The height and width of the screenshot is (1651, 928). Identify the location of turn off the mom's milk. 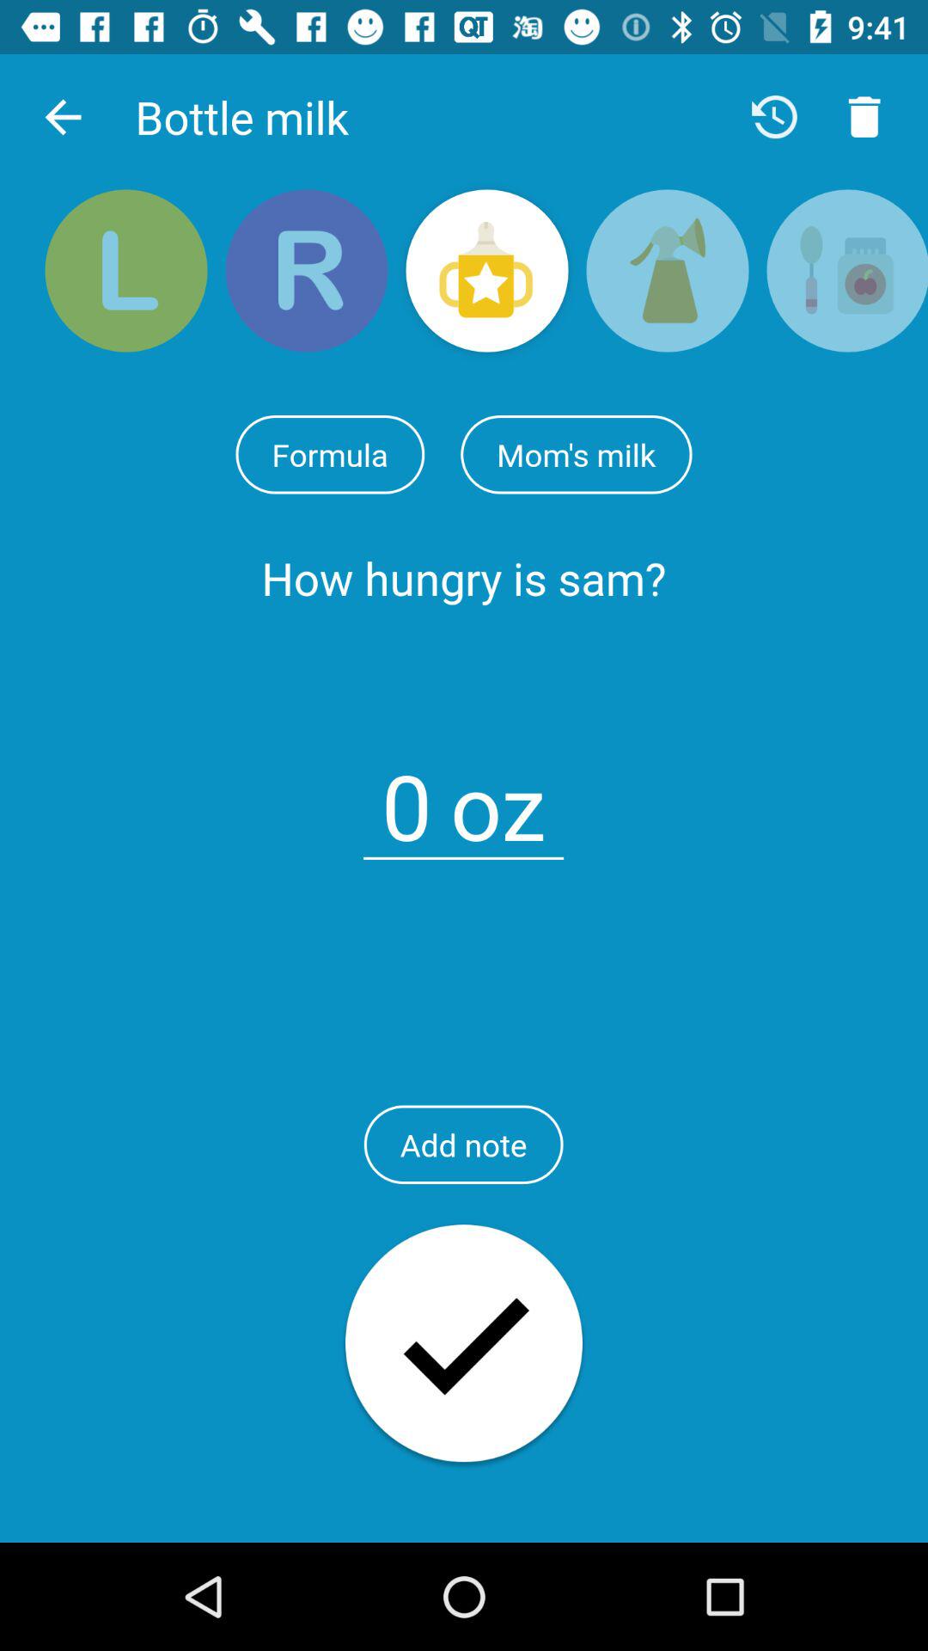
(576, 454).